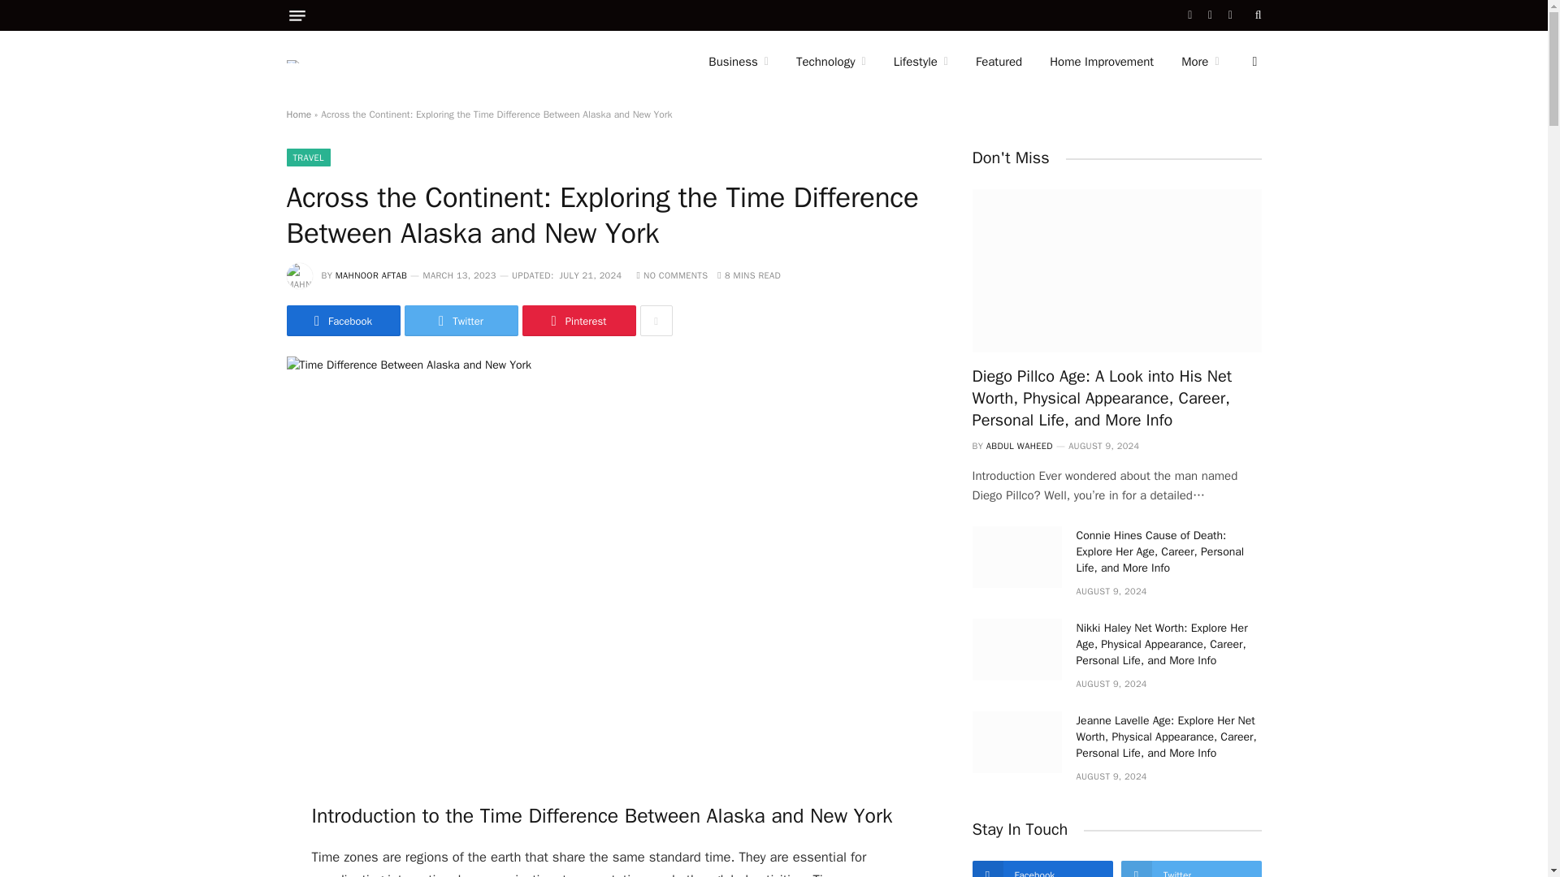  What do you see at coordinates (342, 320) in the screenshot?
I see `Share on Facebook` at bounding box center [342, 320].